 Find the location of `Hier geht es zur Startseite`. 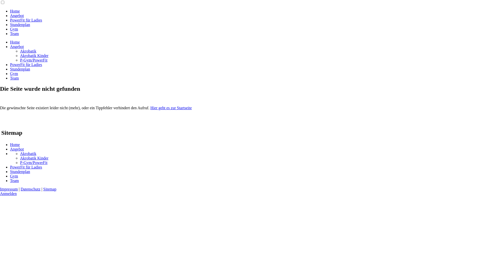

Hier geht es zur Startseite is located at coordinates (171, 108).